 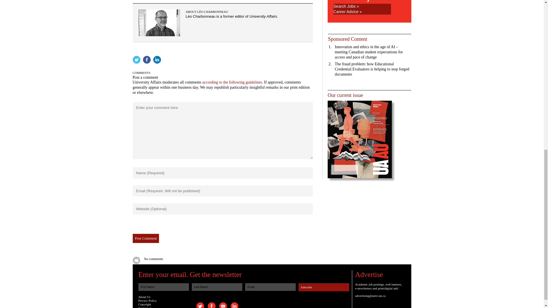 What do you see at coordinates (146, 238) in the screenshot?
I see `Post Comment` at bounding box center [146, 238].